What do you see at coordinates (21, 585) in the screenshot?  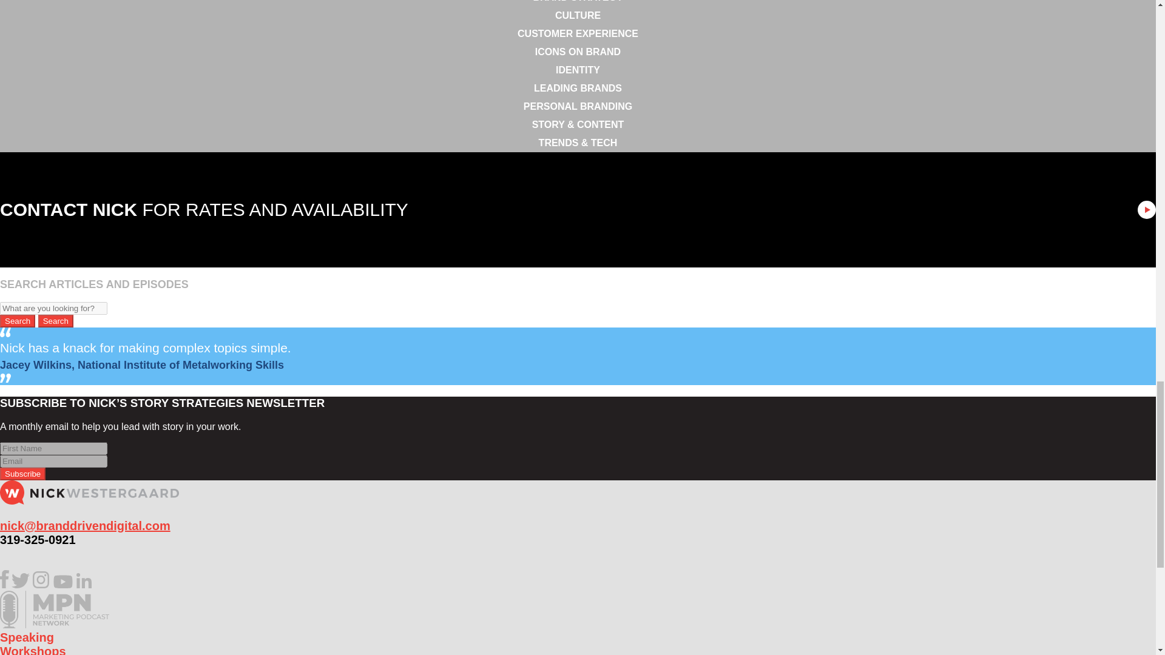 I see `Nick Westergaard on Twitter` at bounding box center [21, 585].